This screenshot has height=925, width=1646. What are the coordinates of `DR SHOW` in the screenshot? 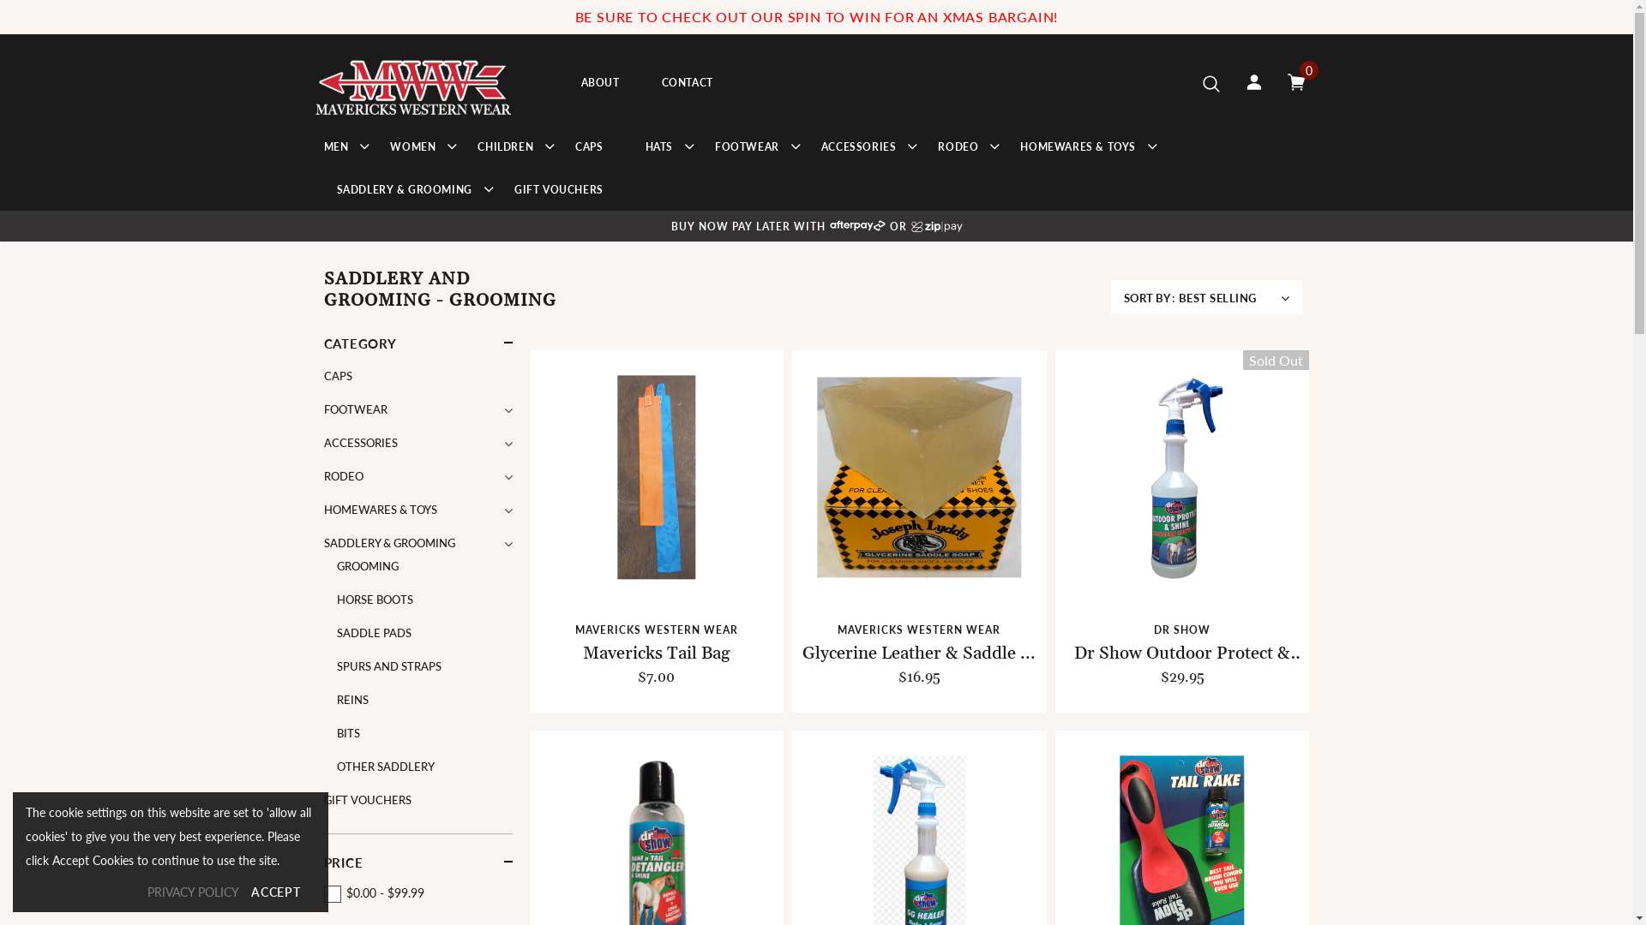 It's located at (1182, 630).